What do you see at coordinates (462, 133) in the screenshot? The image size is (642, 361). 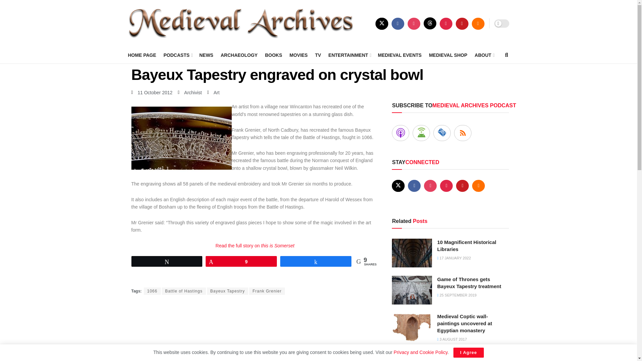 I see `Subscribe via RSS` at bounding box center [462, 133].